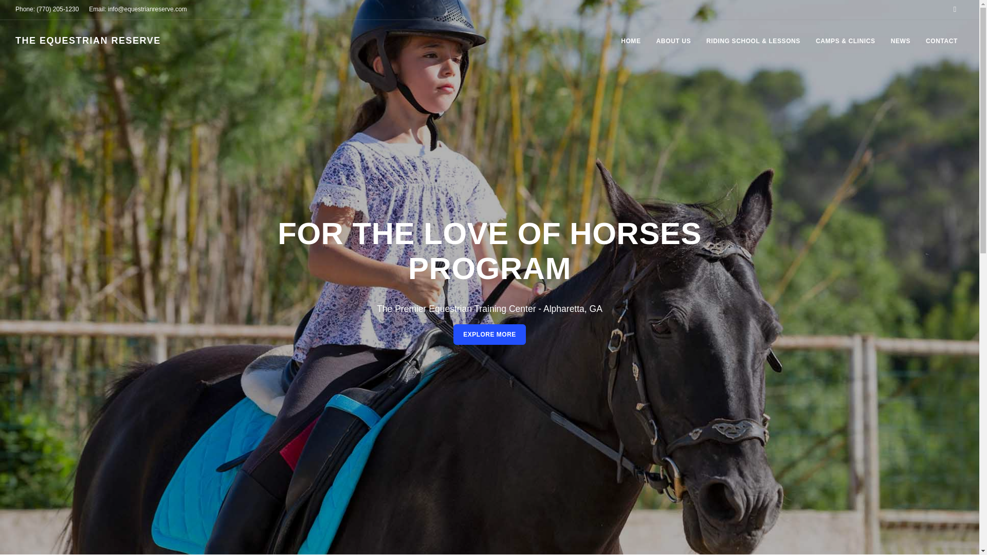 The height and width of the screenshot is (555, 987). I want to click on CONTACT, so click(942, 41).